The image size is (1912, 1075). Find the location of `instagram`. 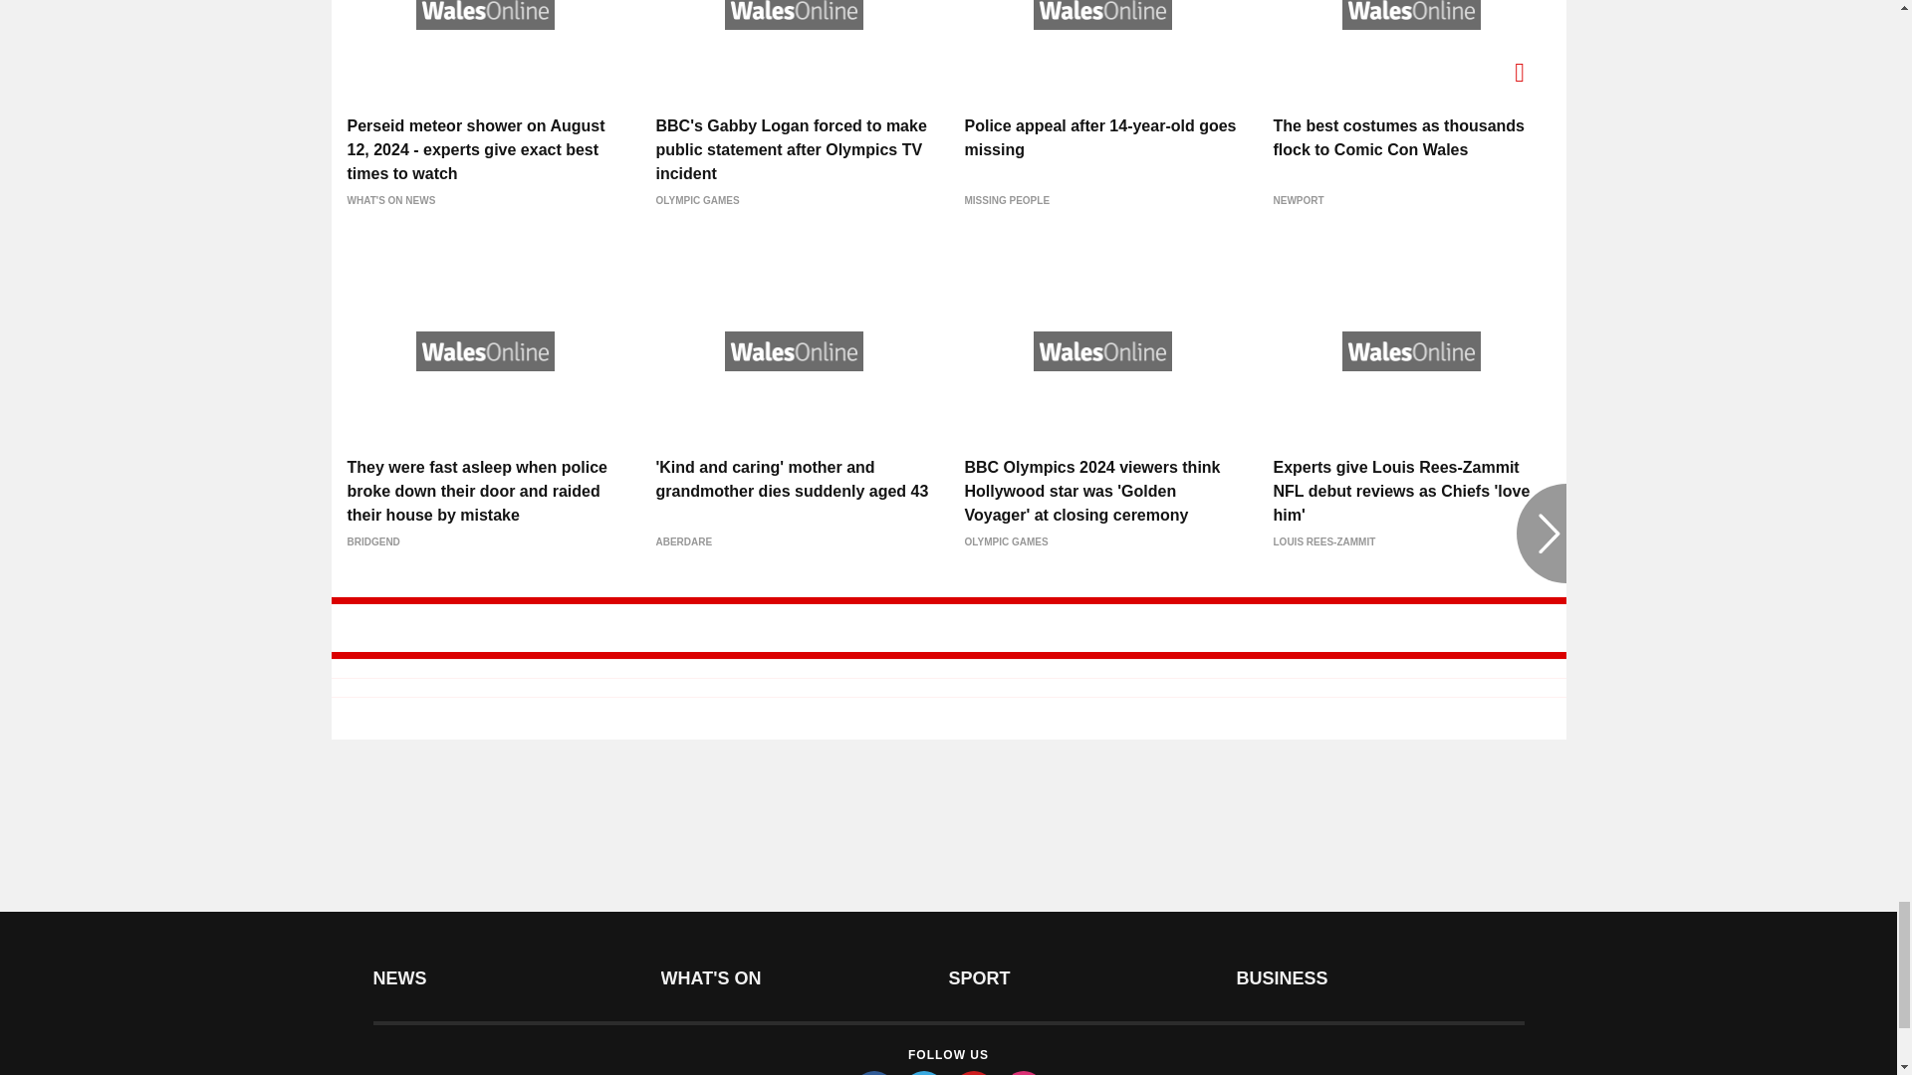

instagram is located at coordinates (1024, 1073).